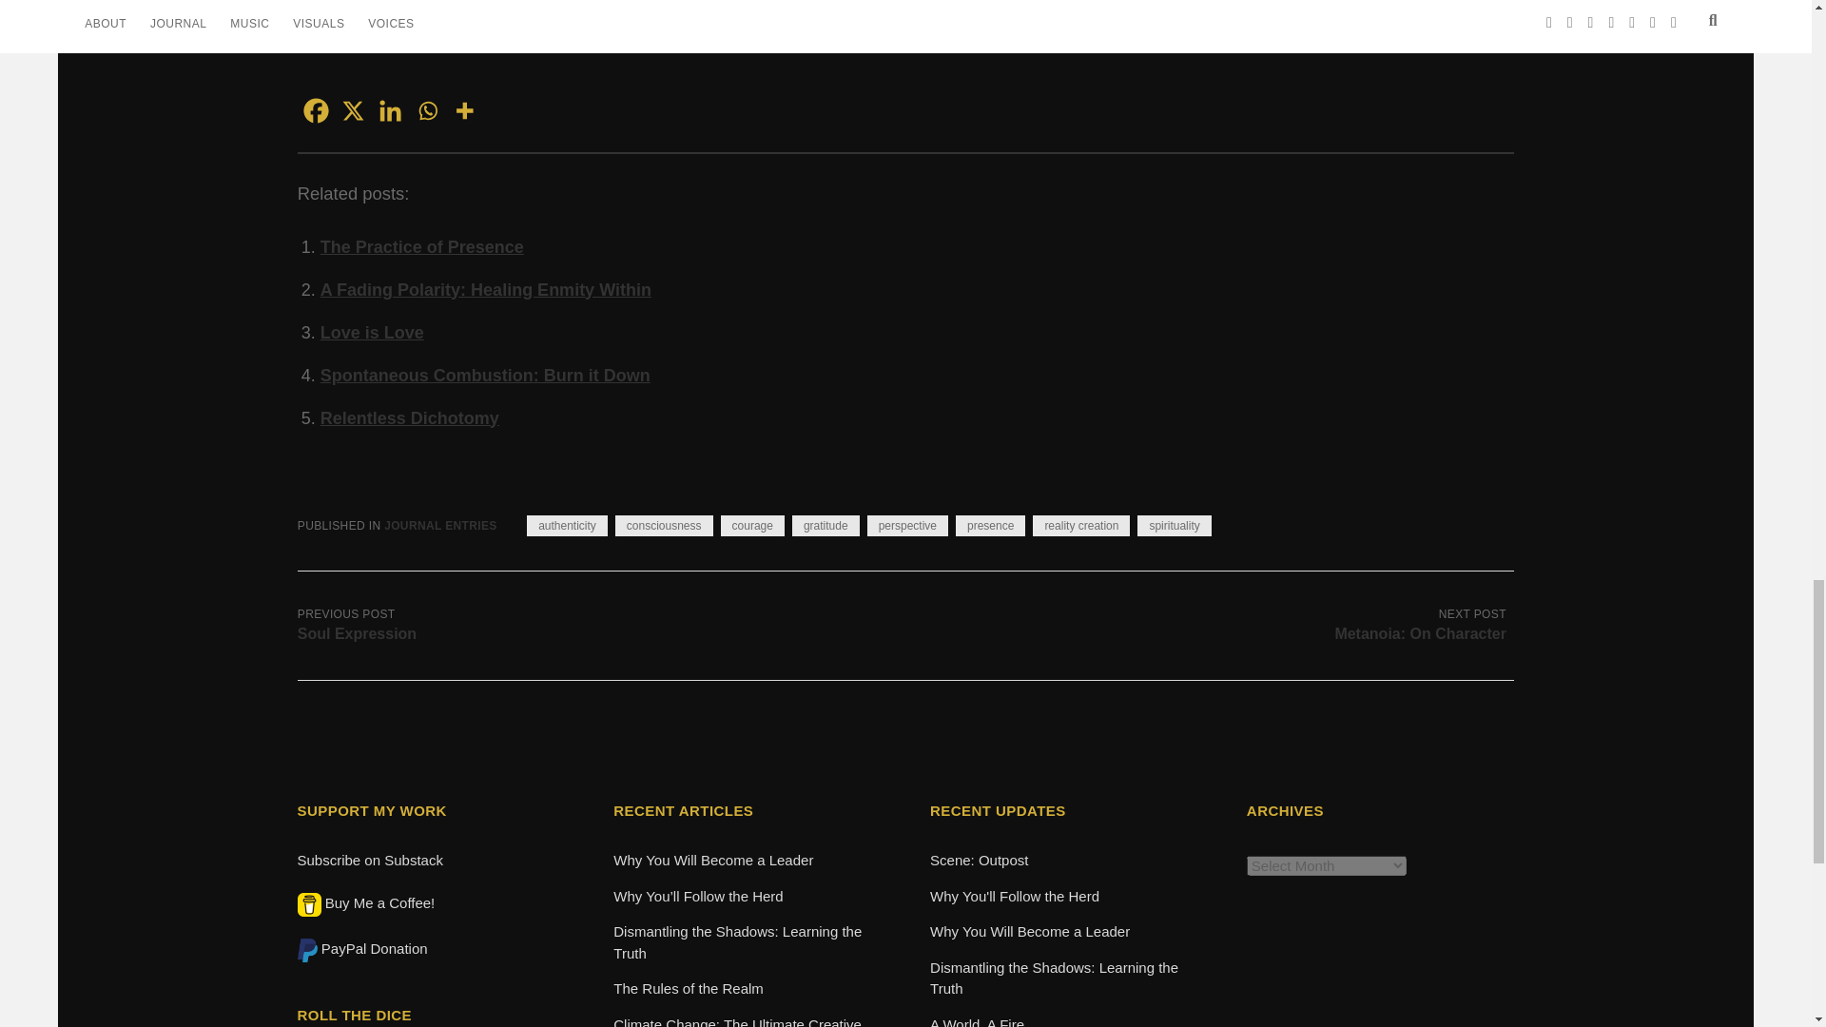 The image size is (1826, 1027). I want to click on Spontaneous Combustion: Burn it Down, so click(485, 375).